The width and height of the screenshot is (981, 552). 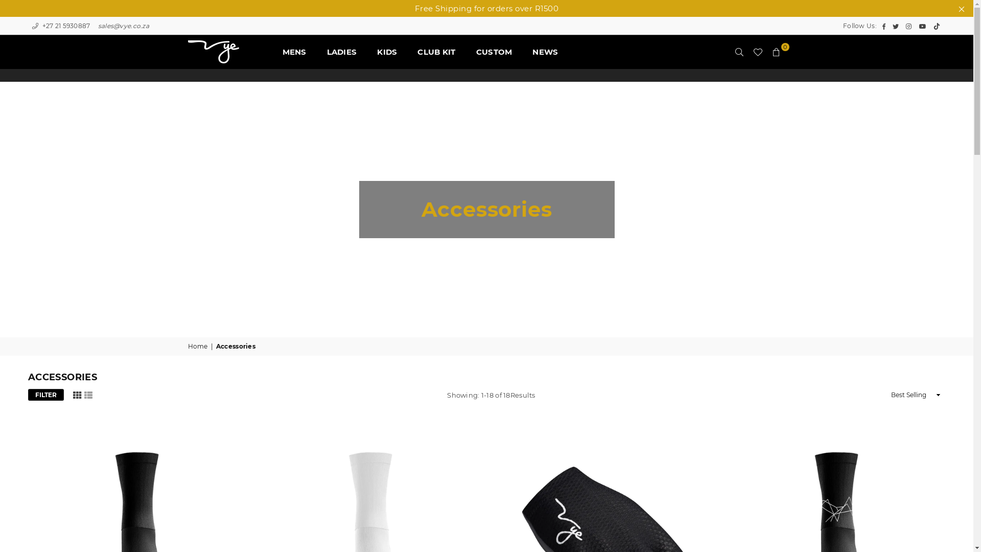 What do you see at coordinates (123, 26) in the screenshot?
I see `sales@vye.co.za` at bounding box center [123, 26].